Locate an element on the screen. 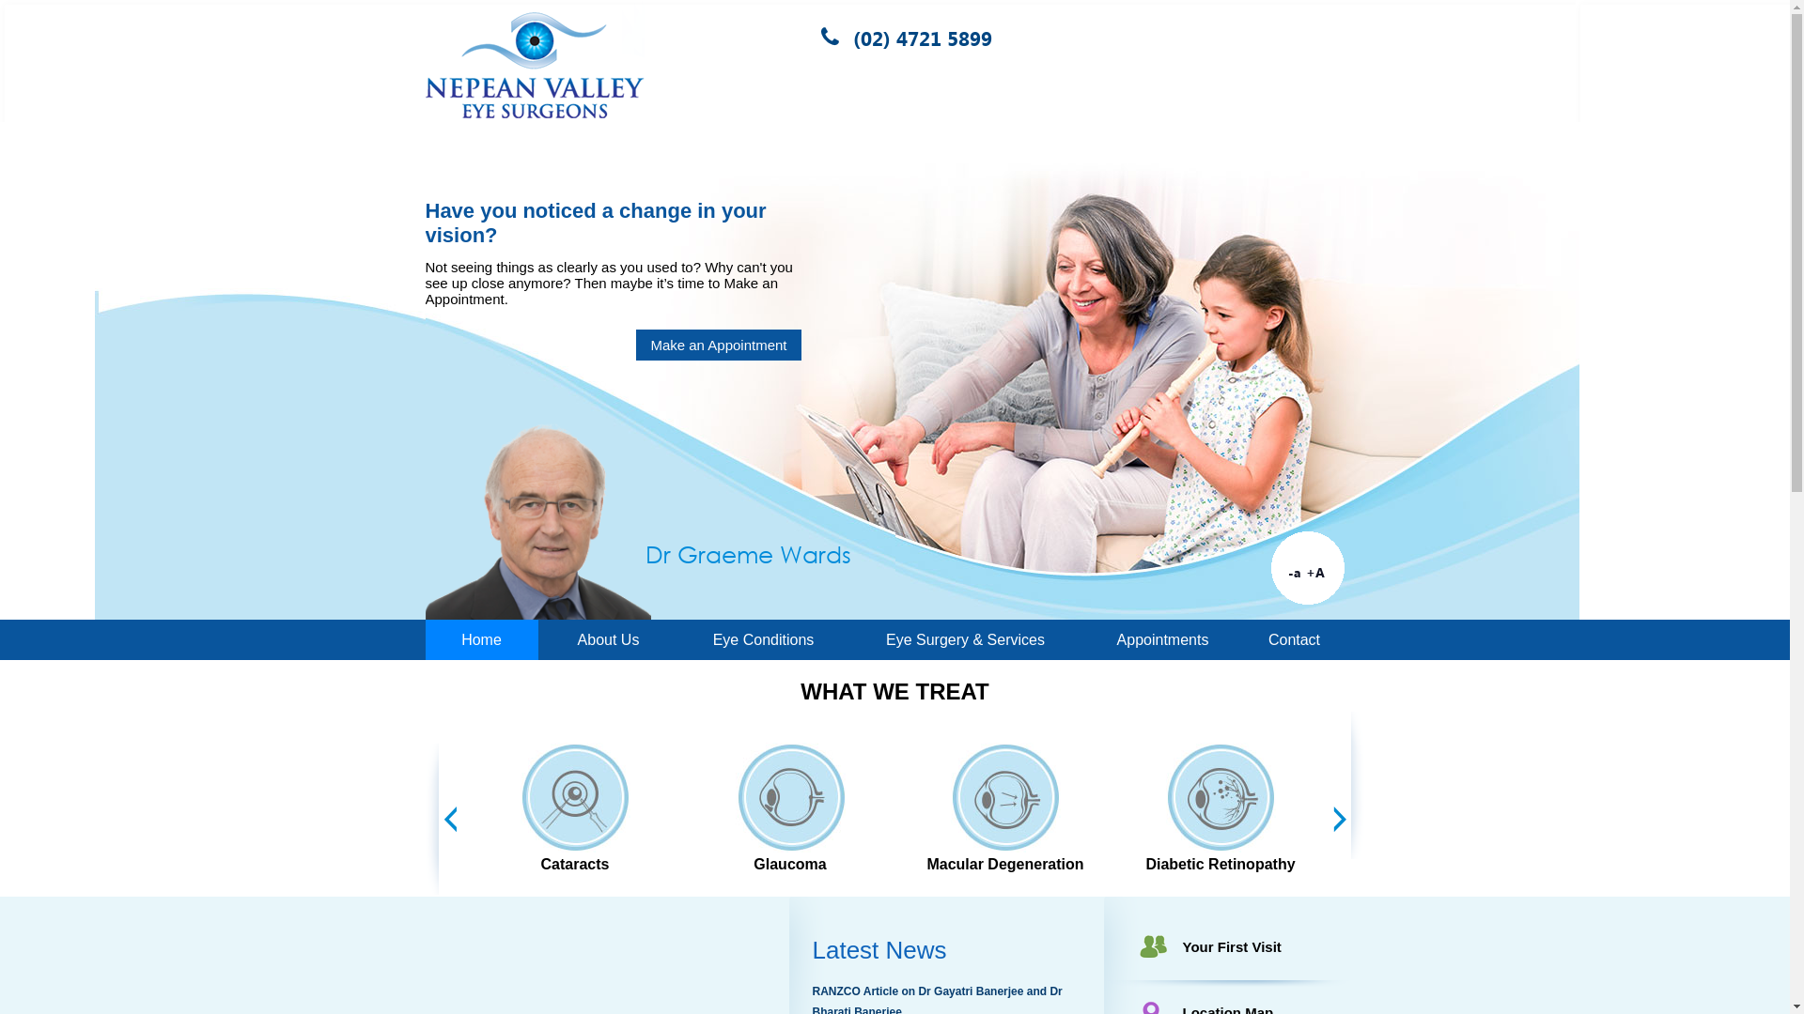 This screenshot has height=1014, width=1804. Latest News is located at coordinates (879, 950).